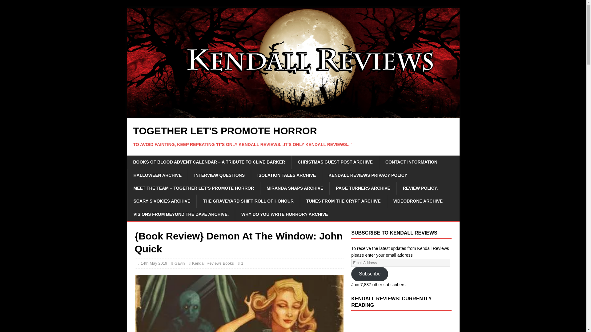 This screenshot has width=591, height=332. I want to click on PAGE TURNERS ARCHIVE, so click(363, 188).